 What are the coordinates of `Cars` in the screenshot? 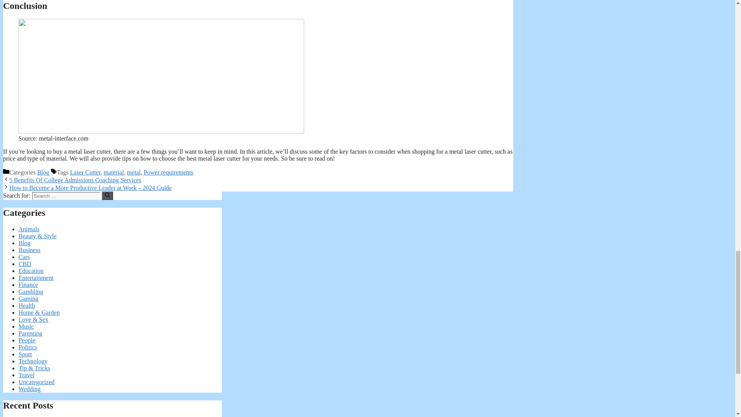 It's located at (24, 256).